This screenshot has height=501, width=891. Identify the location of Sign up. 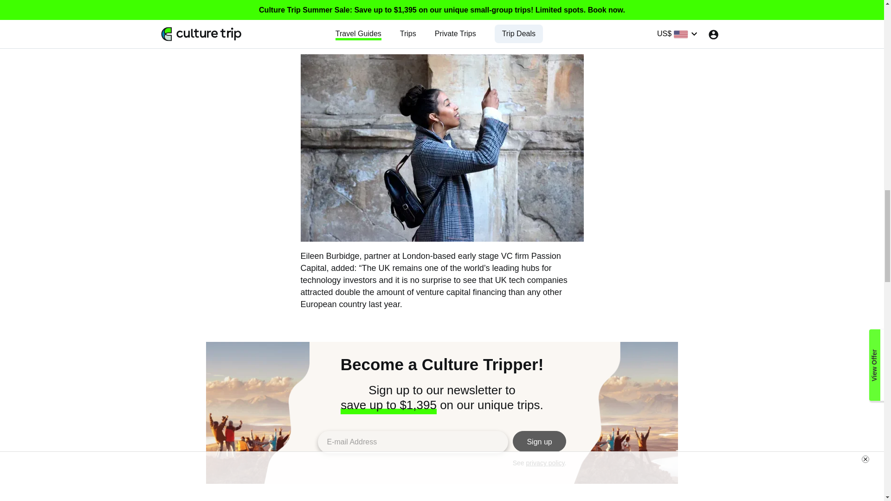
(540, 441).